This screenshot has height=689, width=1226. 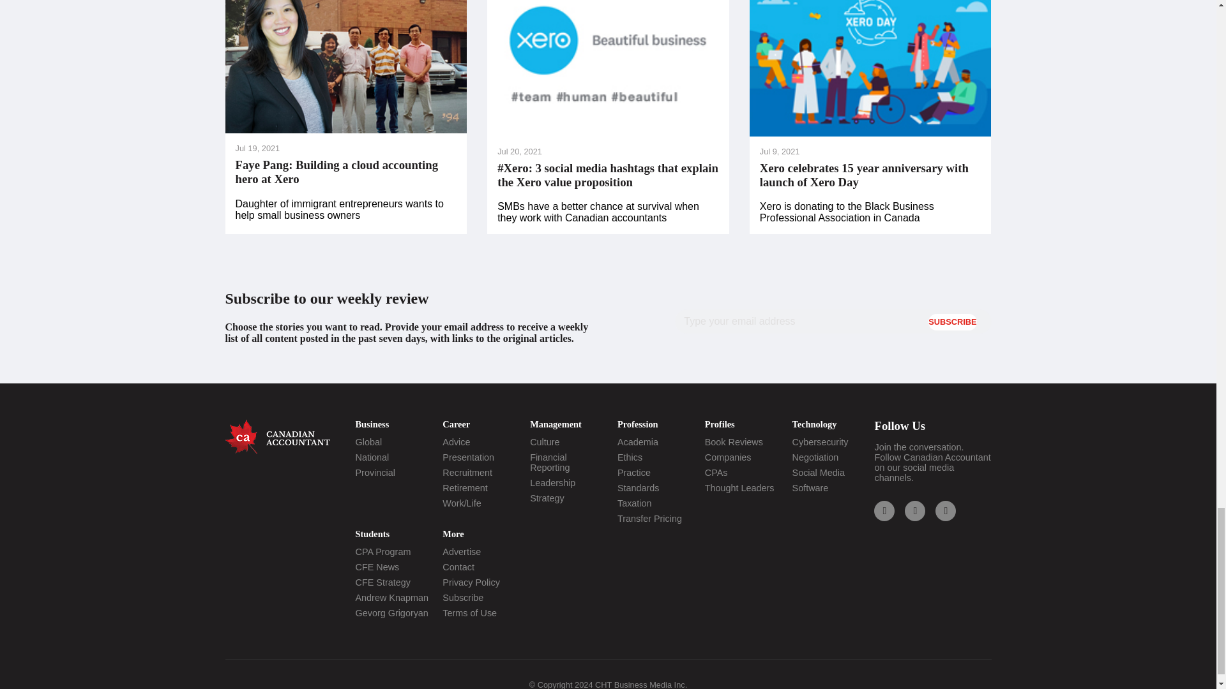 I want to click on Recruitment, so click(x=467, y=473).